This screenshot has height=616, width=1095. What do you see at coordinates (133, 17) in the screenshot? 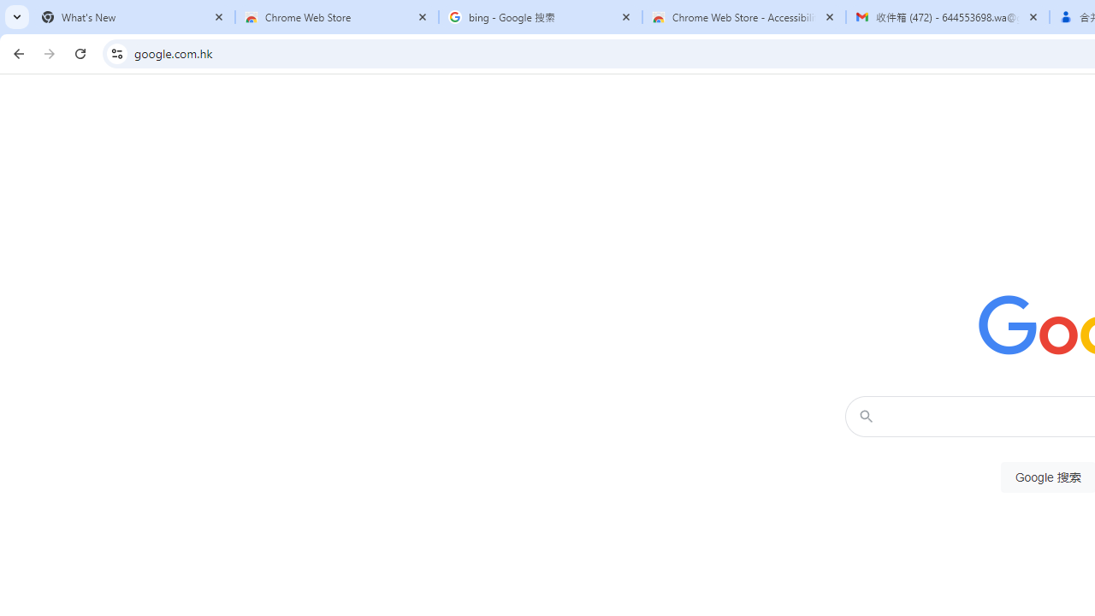
I see `What's New` at bounding box center [133, 17].